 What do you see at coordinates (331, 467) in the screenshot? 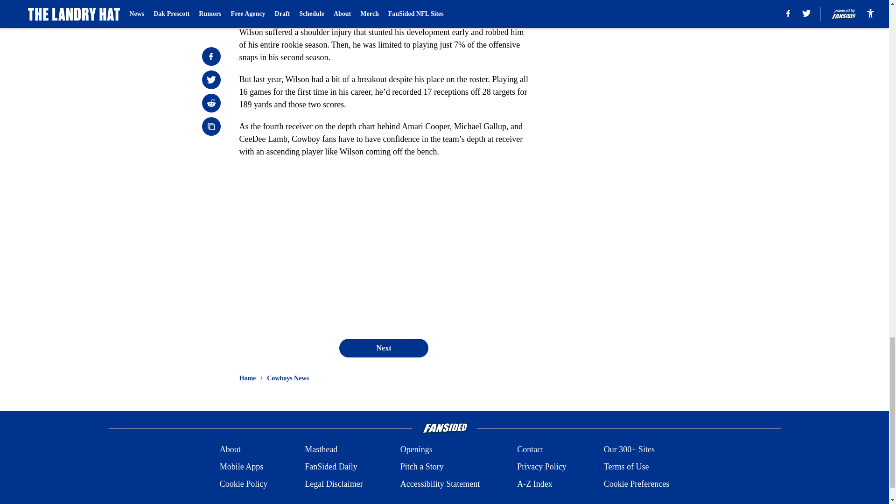
I see `FanSided Daily` at bounding box center [331, 467].